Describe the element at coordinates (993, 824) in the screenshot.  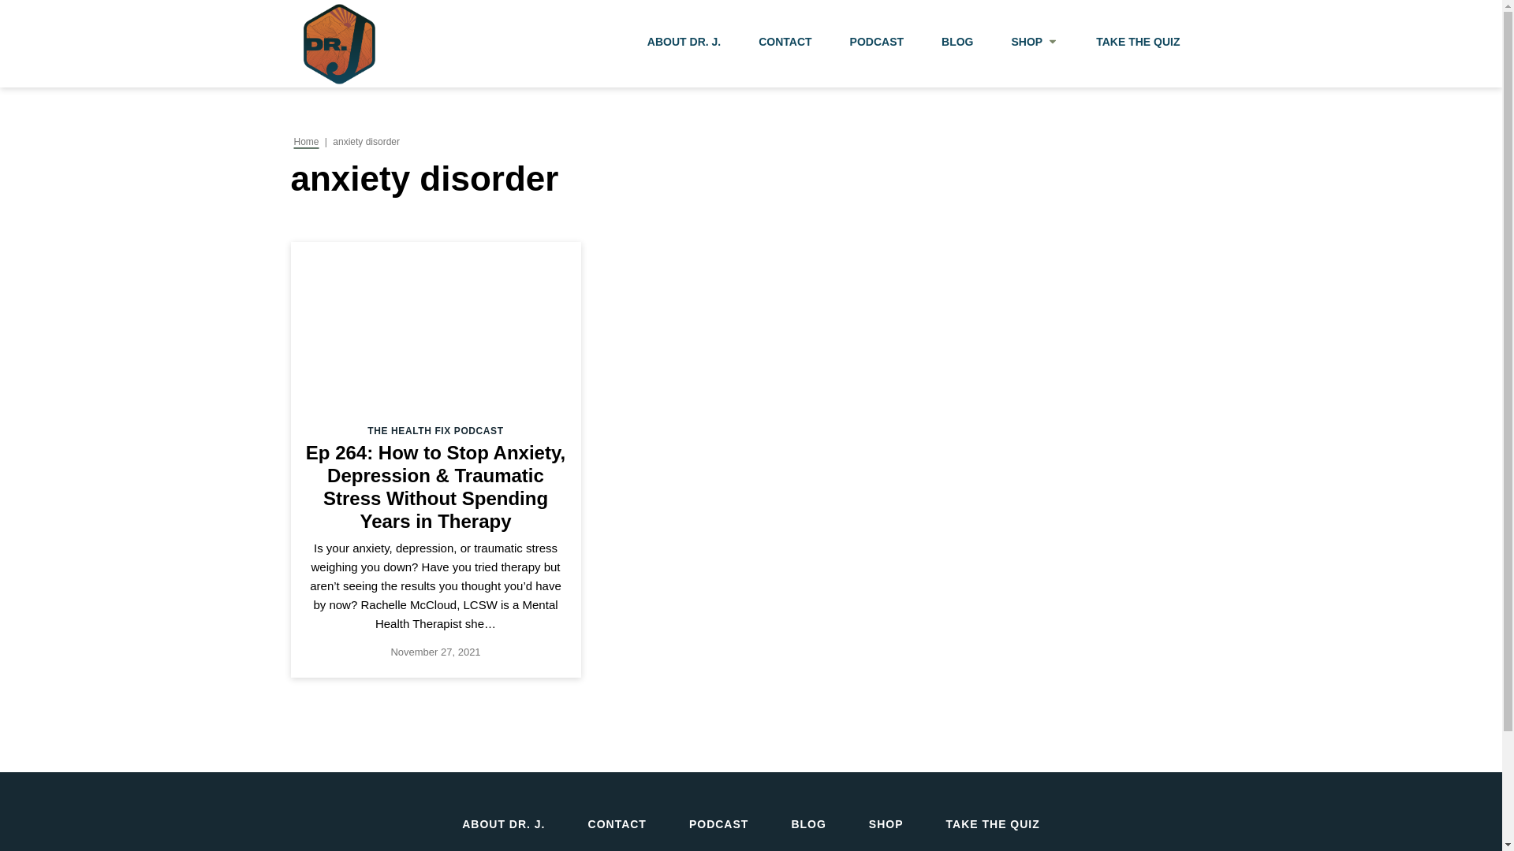
I see `TAKE THE QUIZ` at that location.